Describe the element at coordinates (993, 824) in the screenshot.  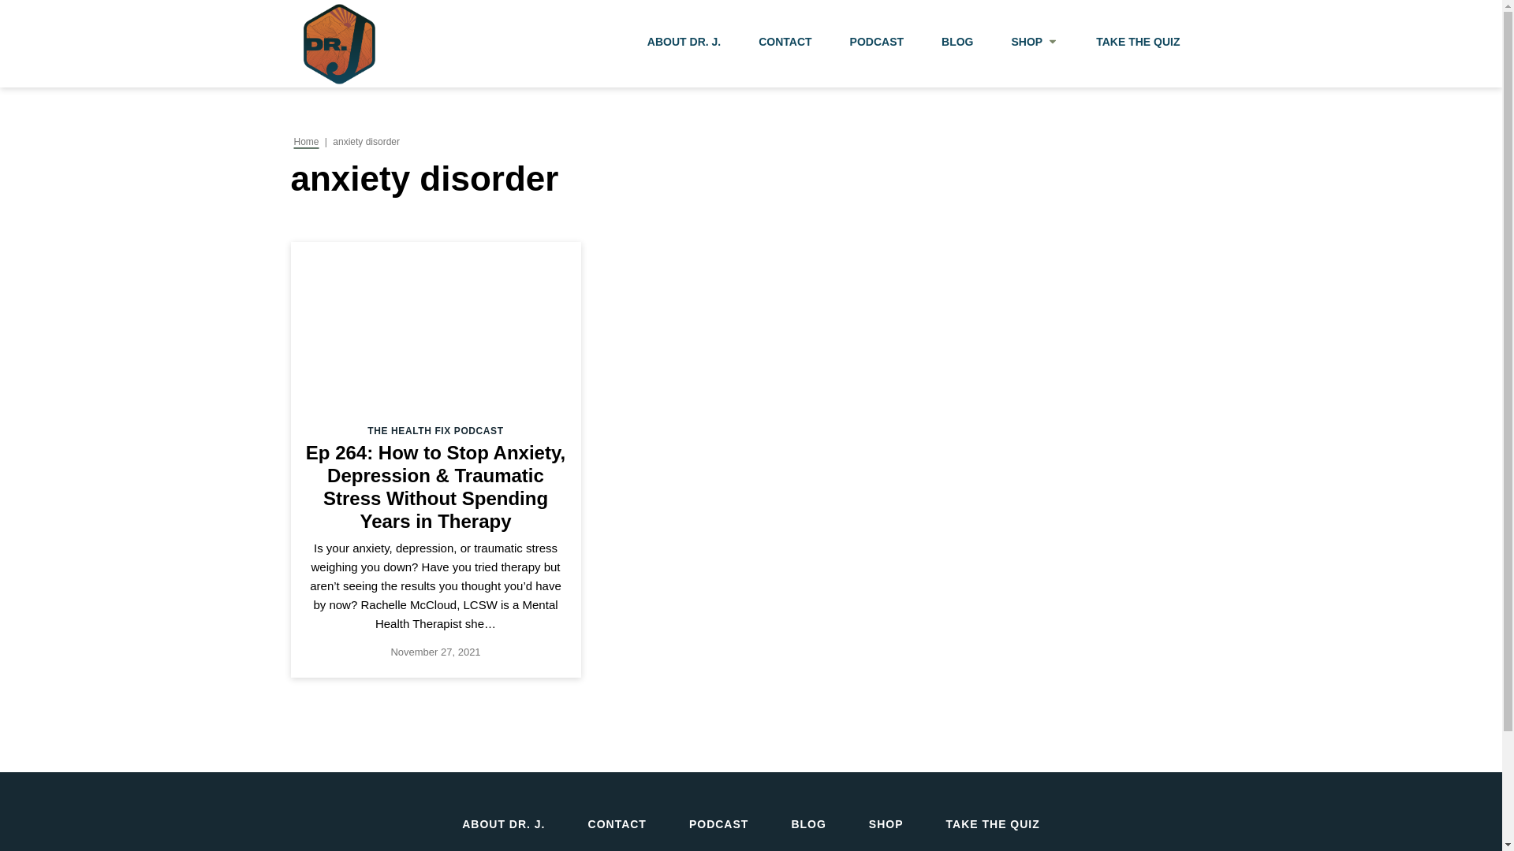
I see `TAKE THE QUIZ` at that location.